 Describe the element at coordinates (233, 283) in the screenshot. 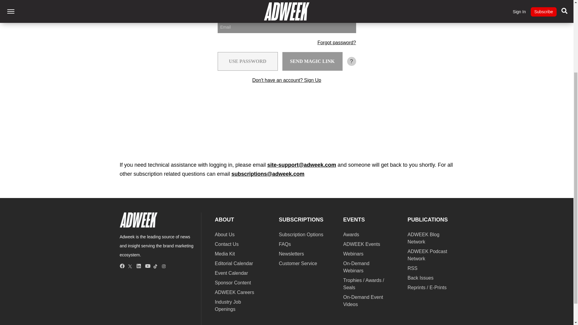

I see `Sponsor Content` at that location.